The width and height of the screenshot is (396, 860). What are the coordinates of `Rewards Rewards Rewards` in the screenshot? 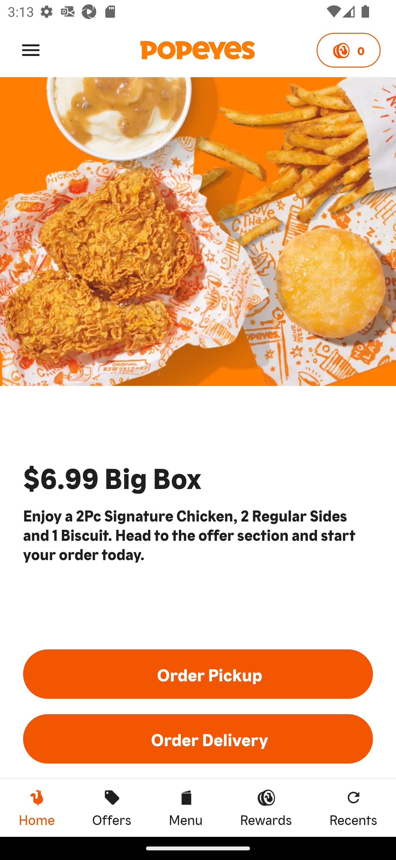 It's located at (266, 808).